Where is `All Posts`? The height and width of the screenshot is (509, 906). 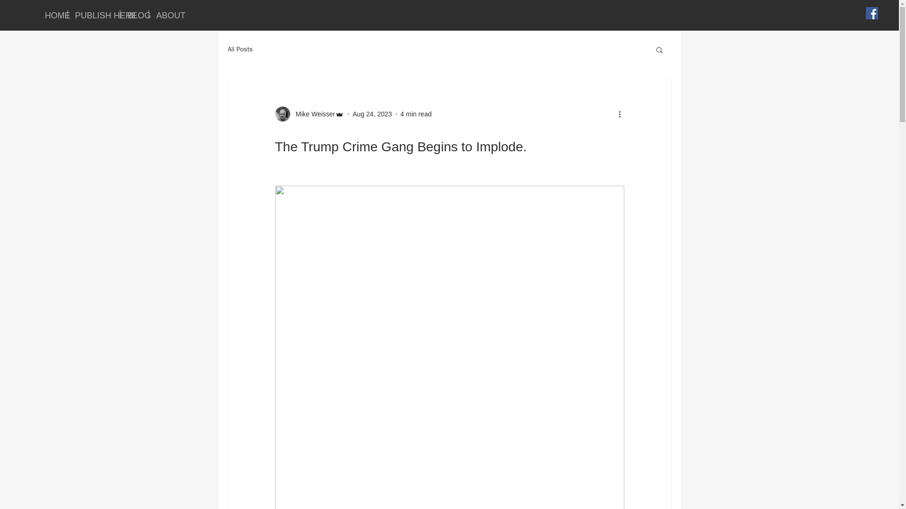 All Posts is located at coordinates (240, 49).